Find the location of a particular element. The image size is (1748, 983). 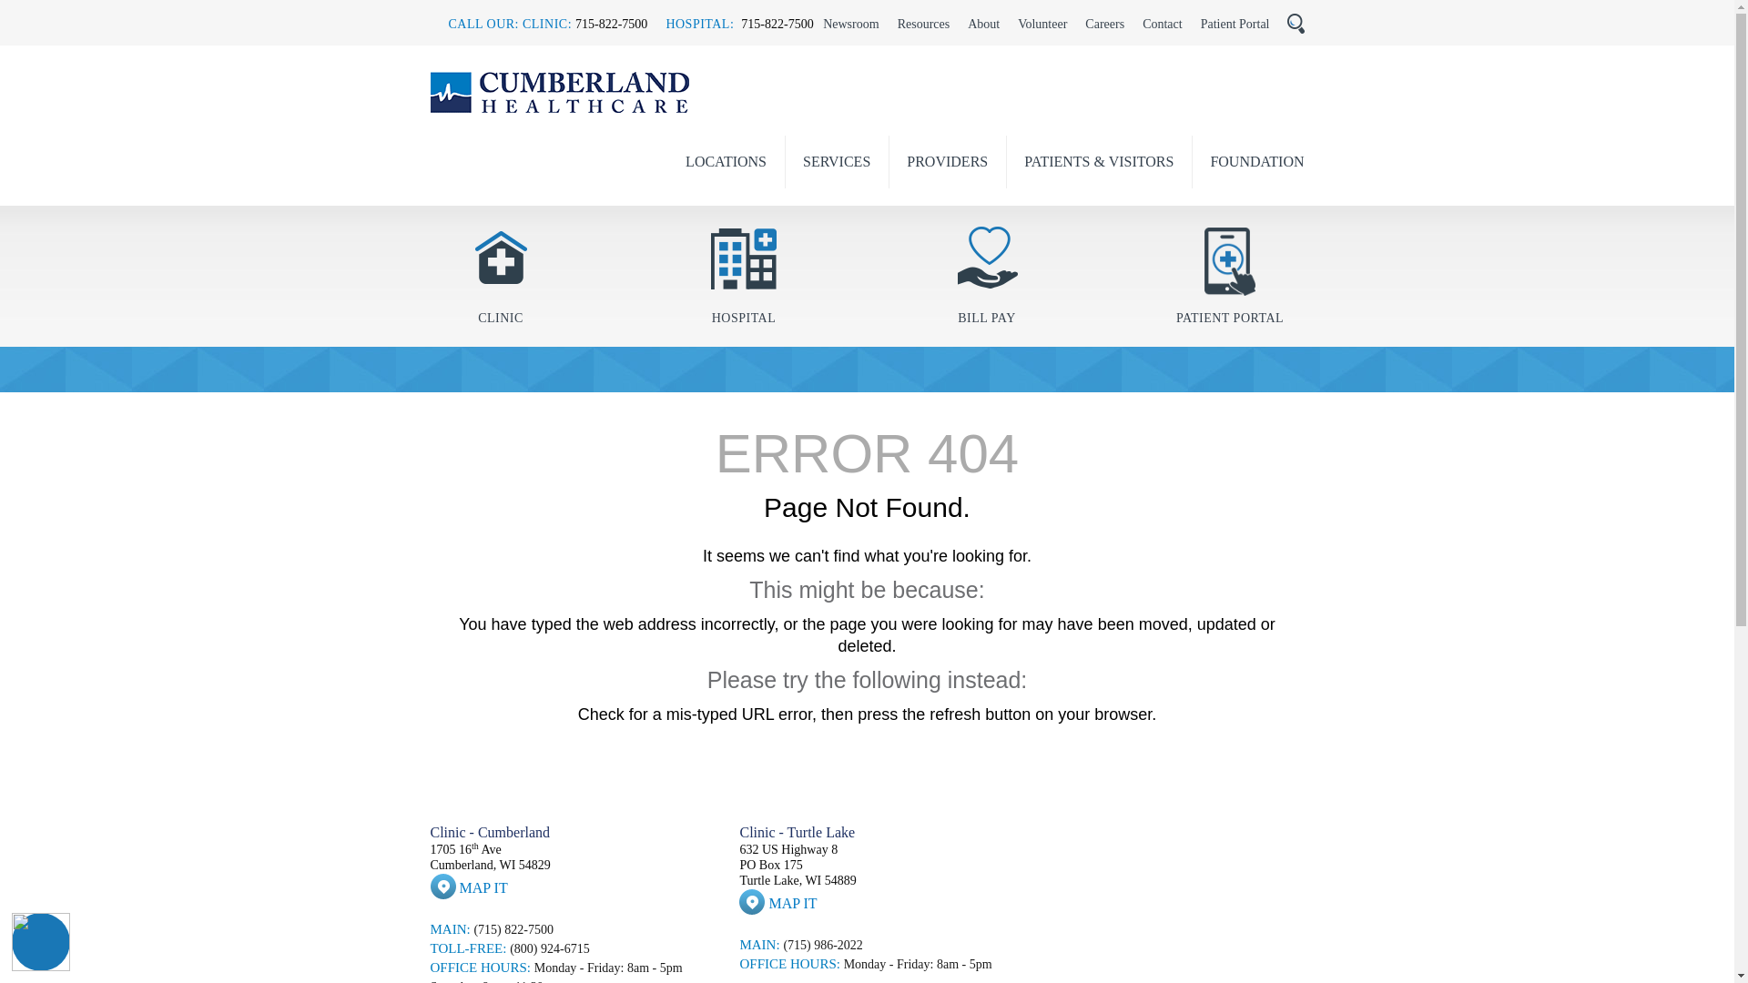

715-822-7500 is located at coordinates (610, 24).